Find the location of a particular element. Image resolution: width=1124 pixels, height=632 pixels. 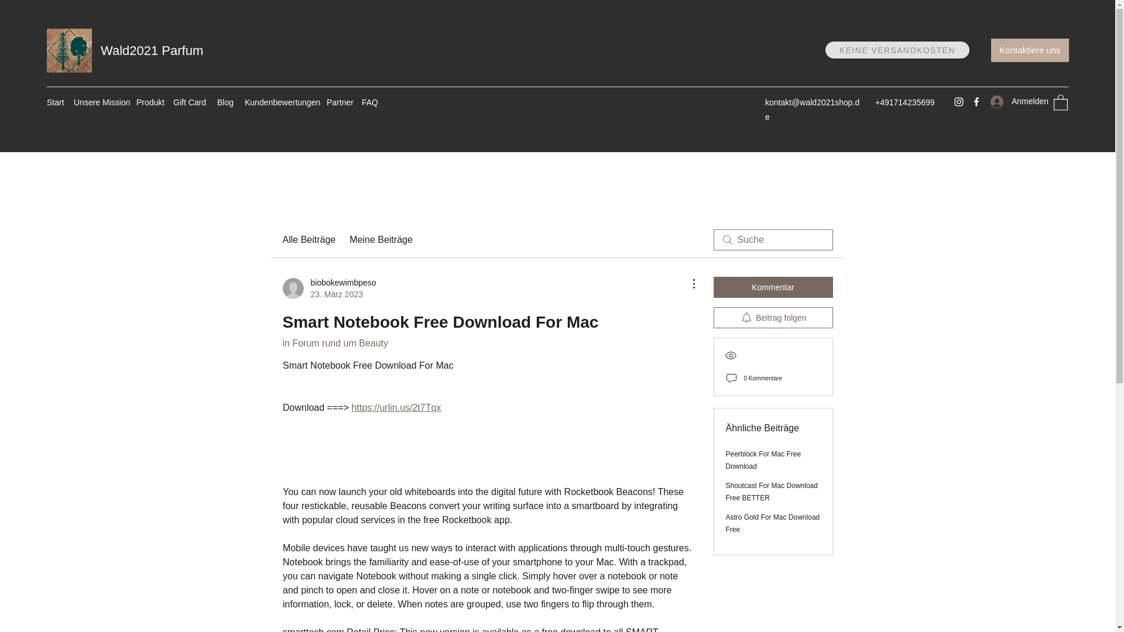

Gift Card is located at coordinates (189, 102).